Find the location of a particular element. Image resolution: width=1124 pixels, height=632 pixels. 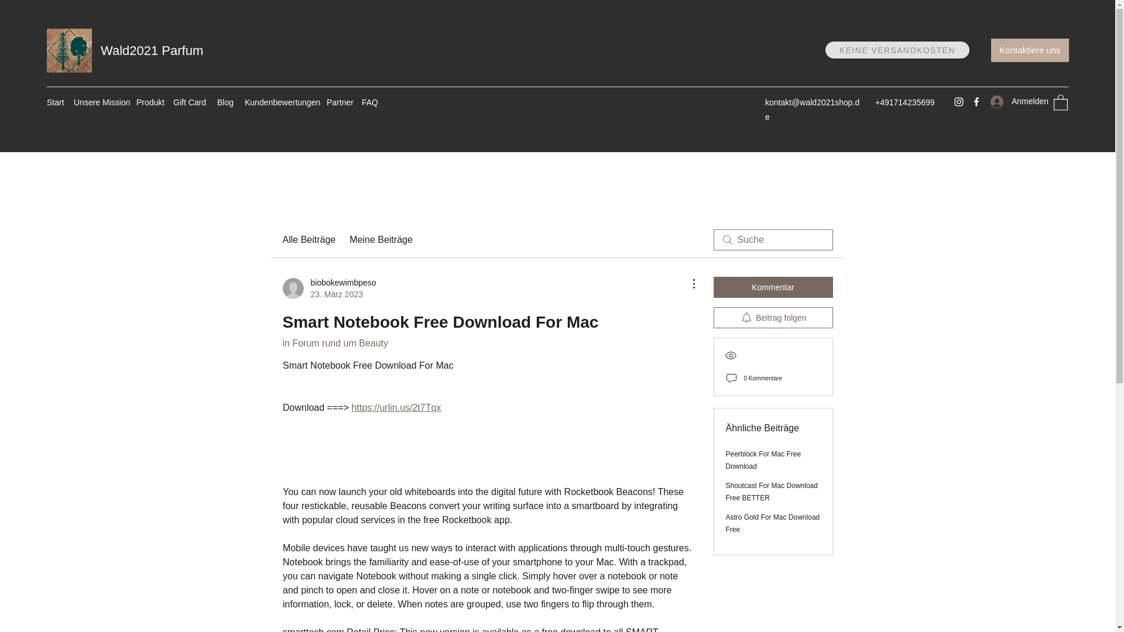

Gift Card is located at coordinates (189, 102).